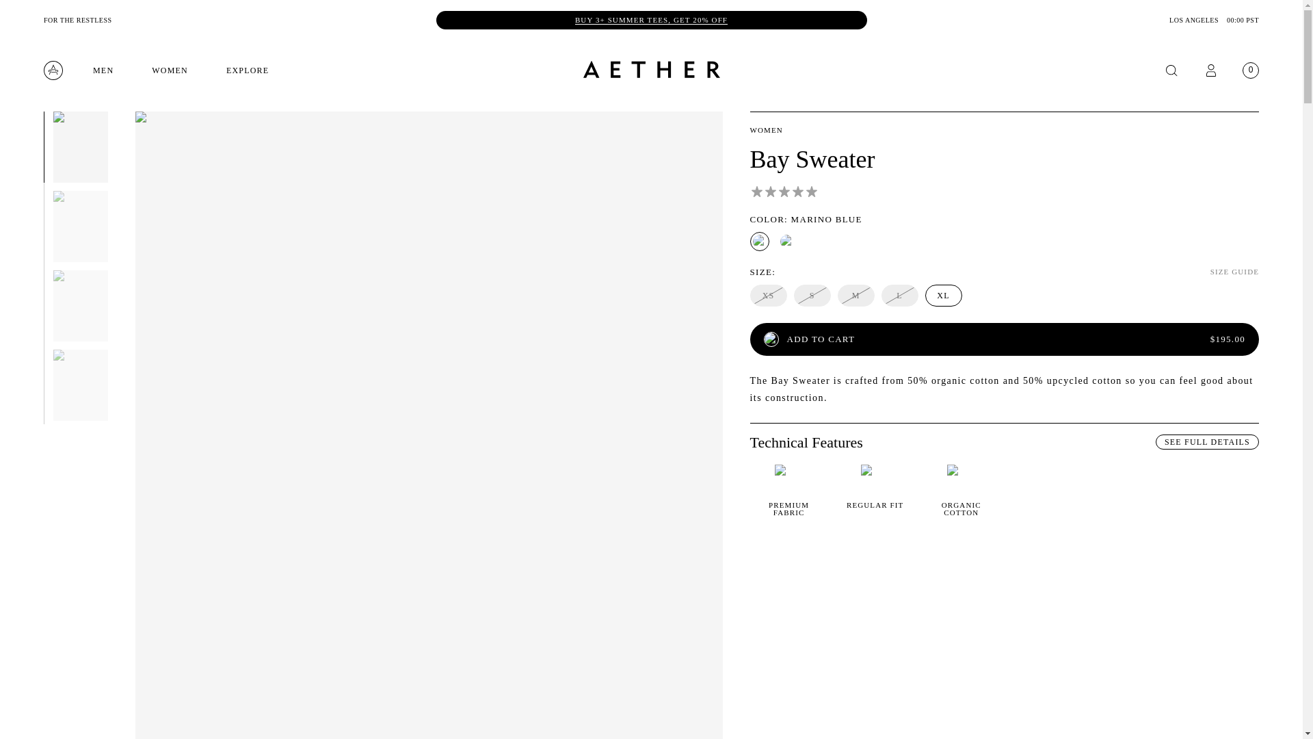  Describe the element at coordinates (81, 146) in the screenshot. I see `on` at that location.